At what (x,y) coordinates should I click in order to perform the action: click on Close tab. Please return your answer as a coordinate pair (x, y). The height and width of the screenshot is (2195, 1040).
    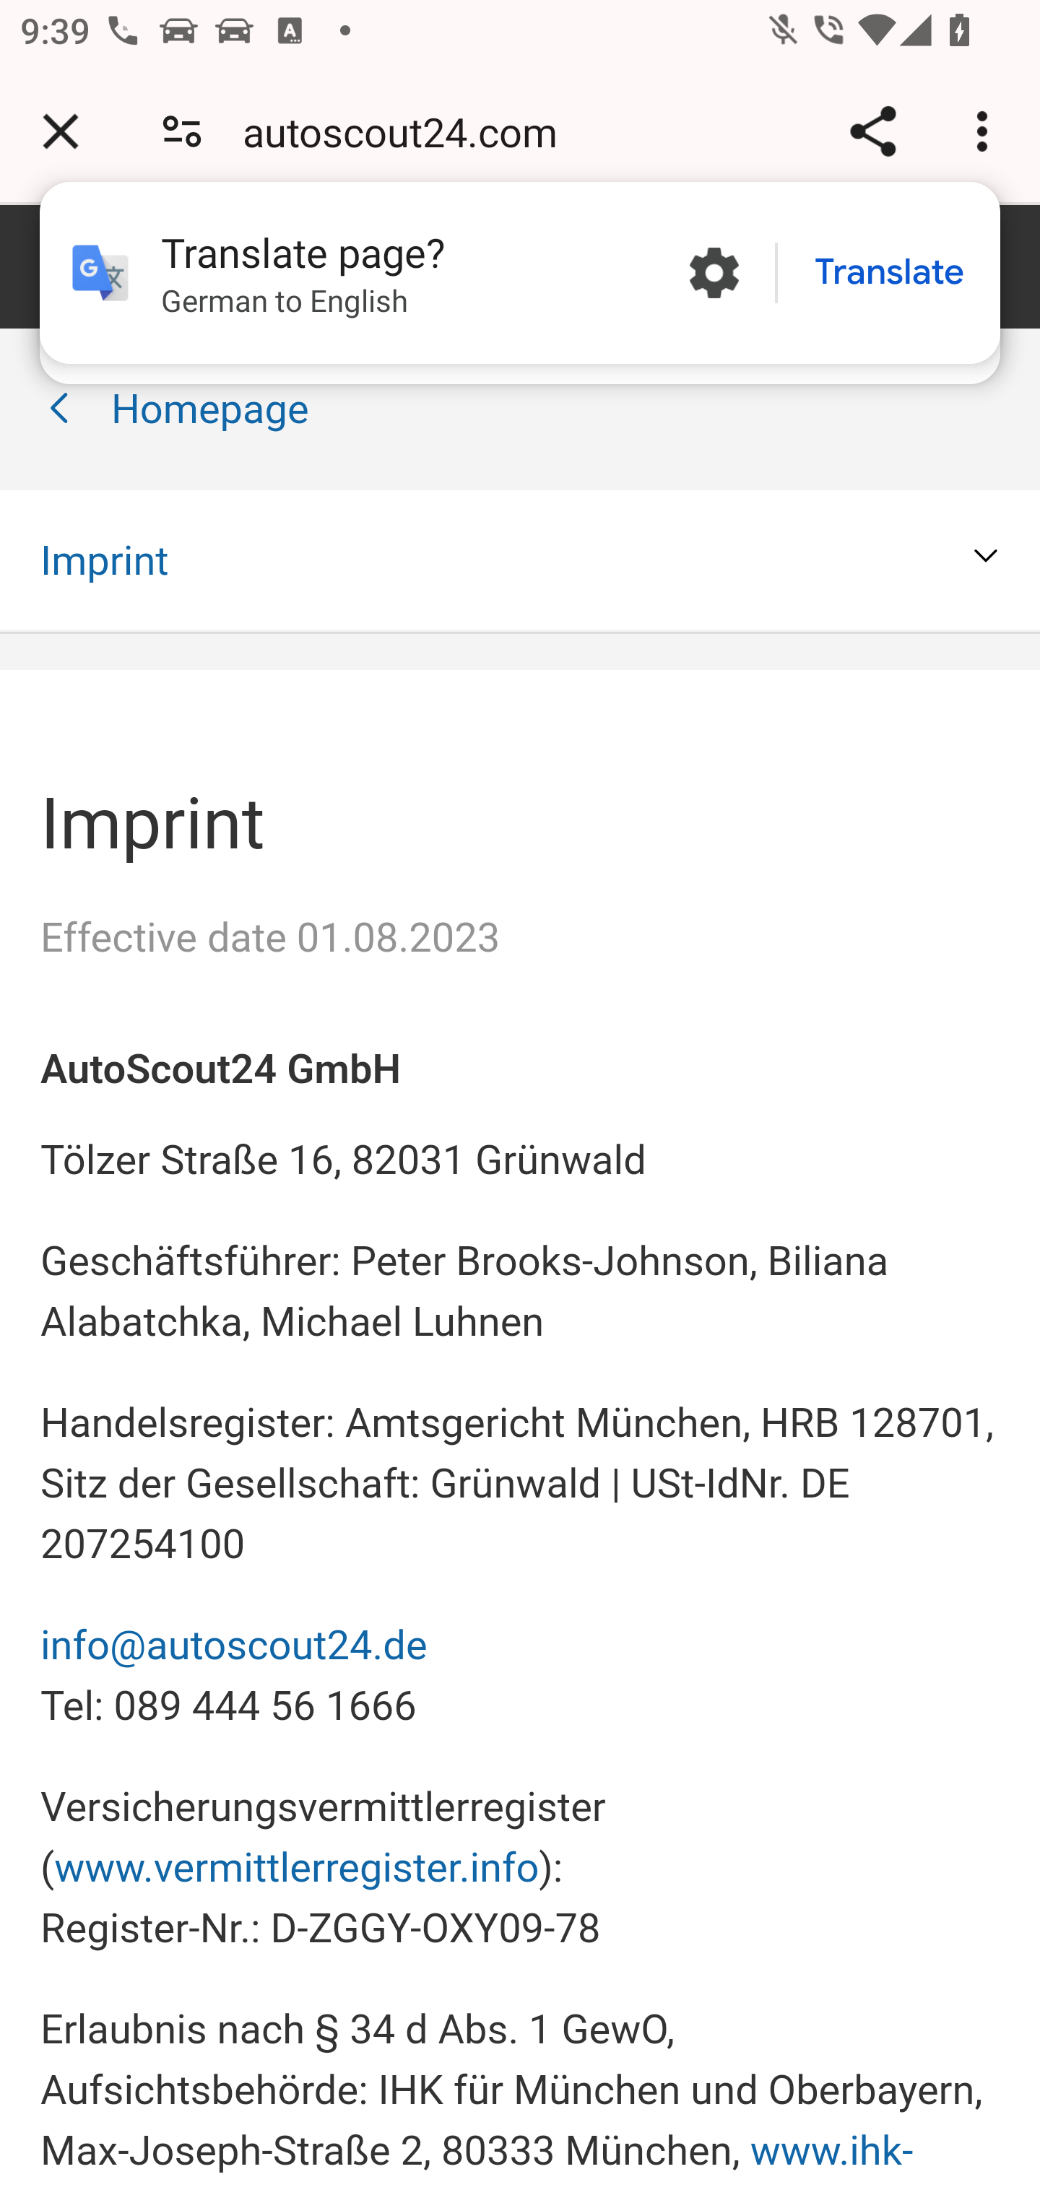
    Looking at the image, I should click on (61, 131).